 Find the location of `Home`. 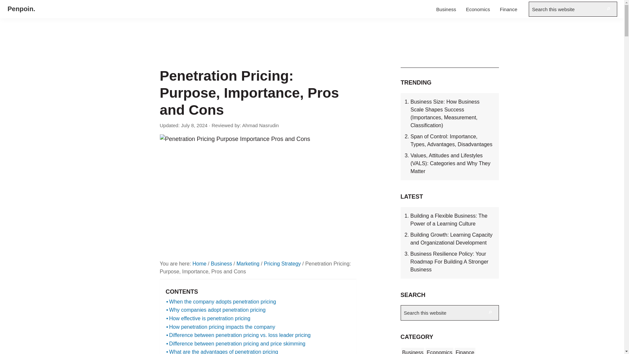

Home is located at coordinates (199, 264).